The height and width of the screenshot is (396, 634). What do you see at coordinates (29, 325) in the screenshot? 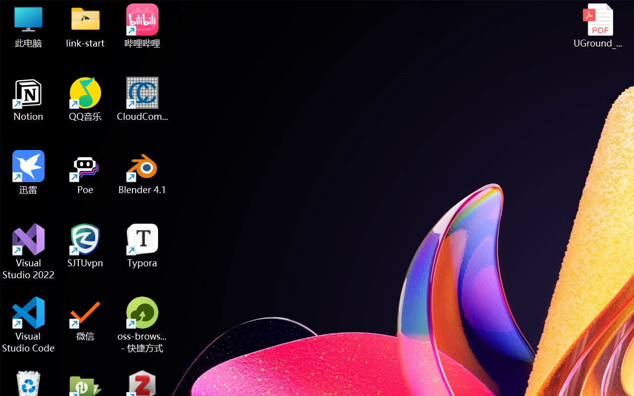
I see `Visual Studio Code` at bounding box center [29, 325].